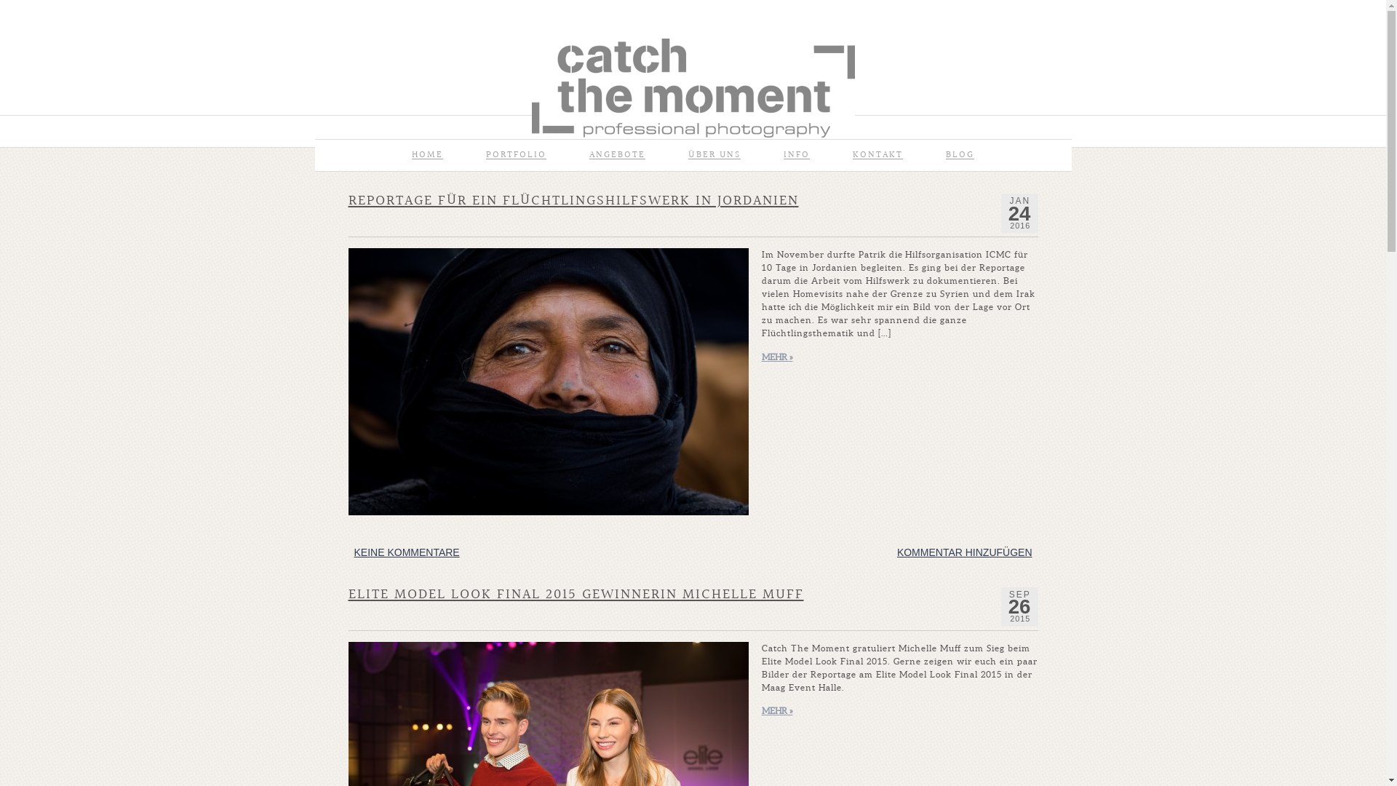  What do you see at coordinates (576, 595) in the screenshot?
I see `ELITE MODEL LOOK FINAL 2015 GEWINNERIN MICHELLE MUFF` at bounding box center [576, 595].